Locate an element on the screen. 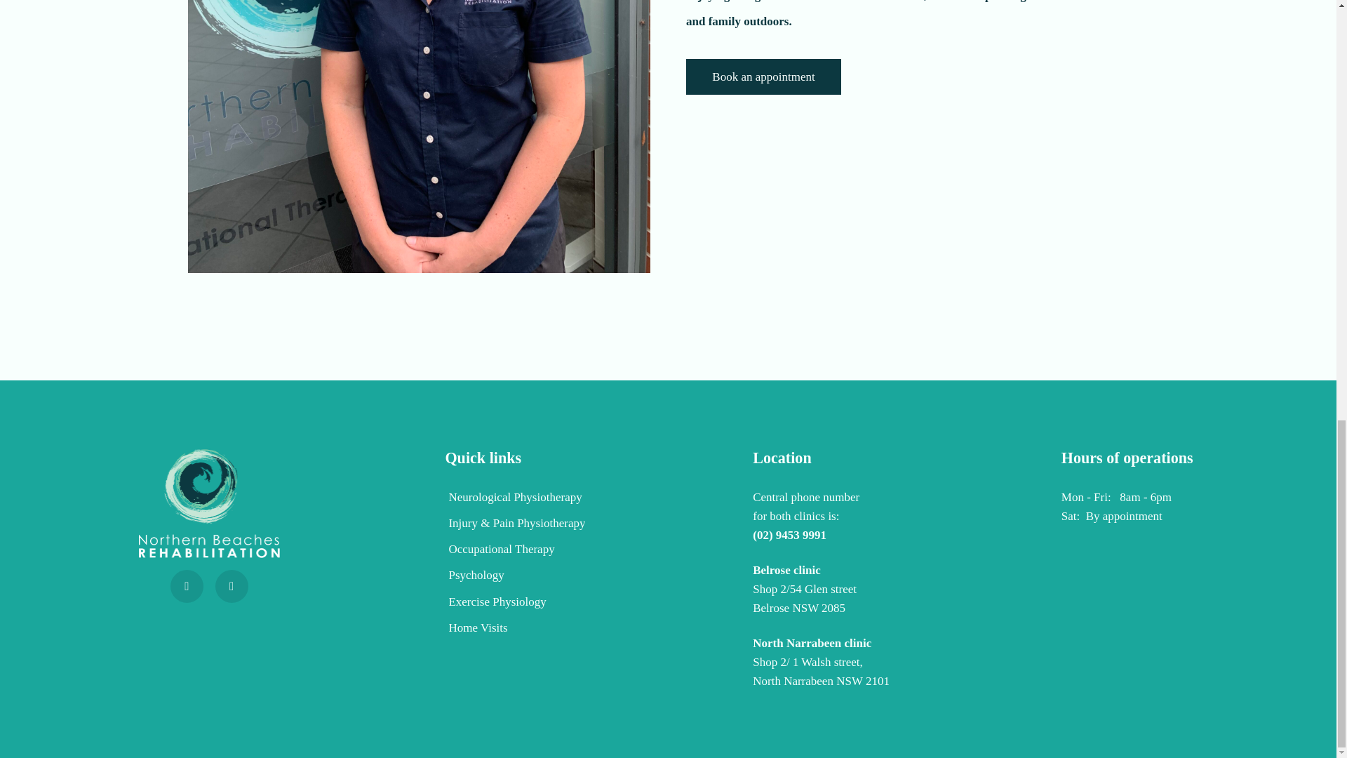 The height and width of the screenshot is (758, 1347). Psychology is located at coordinates (514, 578).